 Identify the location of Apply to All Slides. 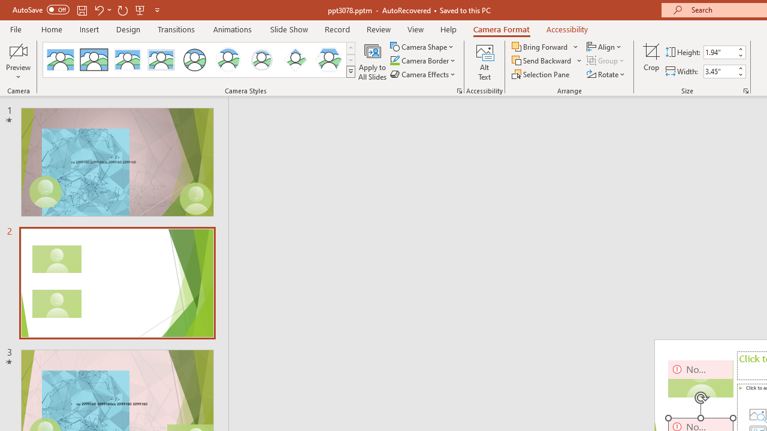
(373, 61).